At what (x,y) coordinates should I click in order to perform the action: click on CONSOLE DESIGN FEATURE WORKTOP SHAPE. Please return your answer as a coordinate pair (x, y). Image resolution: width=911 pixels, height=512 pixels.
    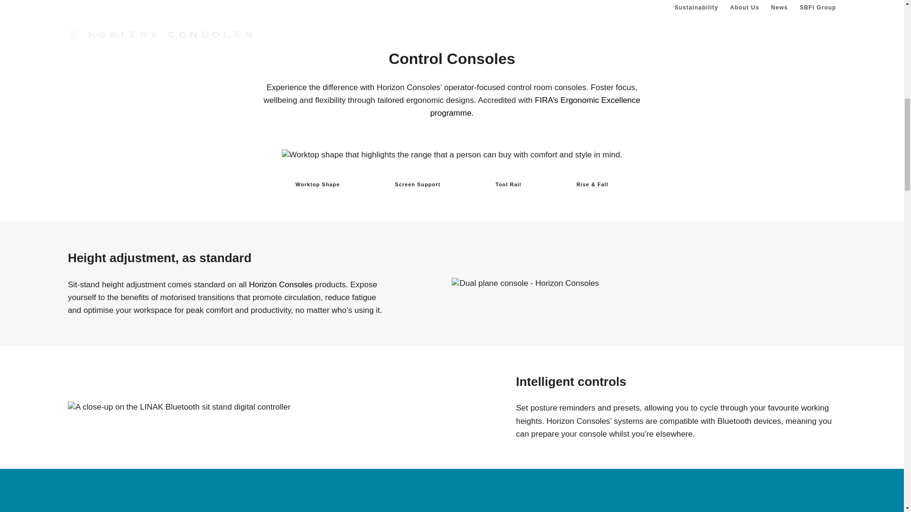
    Looking at the image, I should click on (452, 155).